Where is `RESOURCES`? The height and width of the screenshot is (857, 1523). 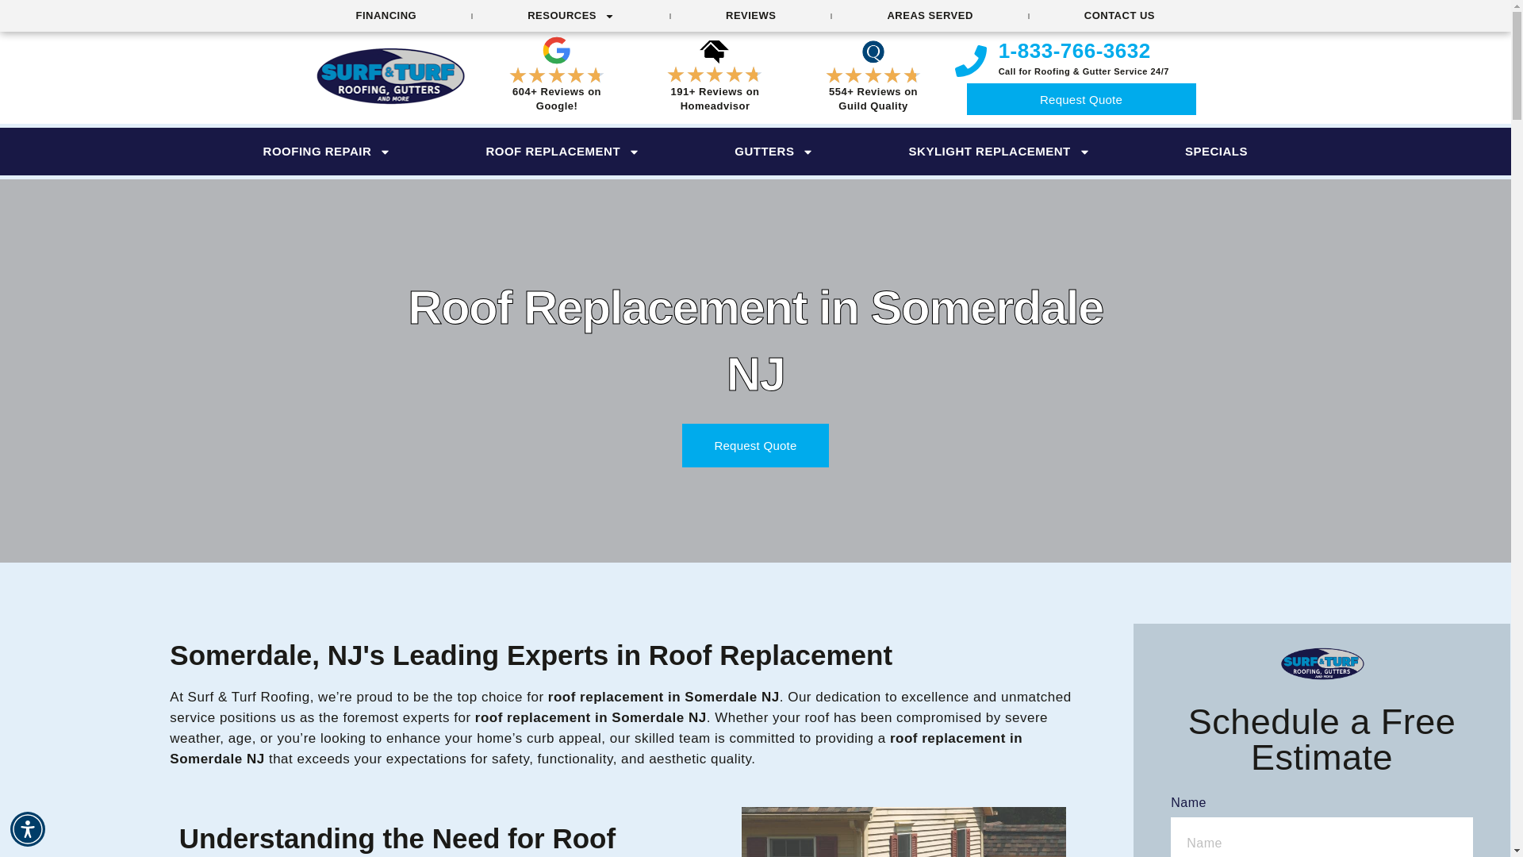
RESOURCES is located at coordinates (571, 16).